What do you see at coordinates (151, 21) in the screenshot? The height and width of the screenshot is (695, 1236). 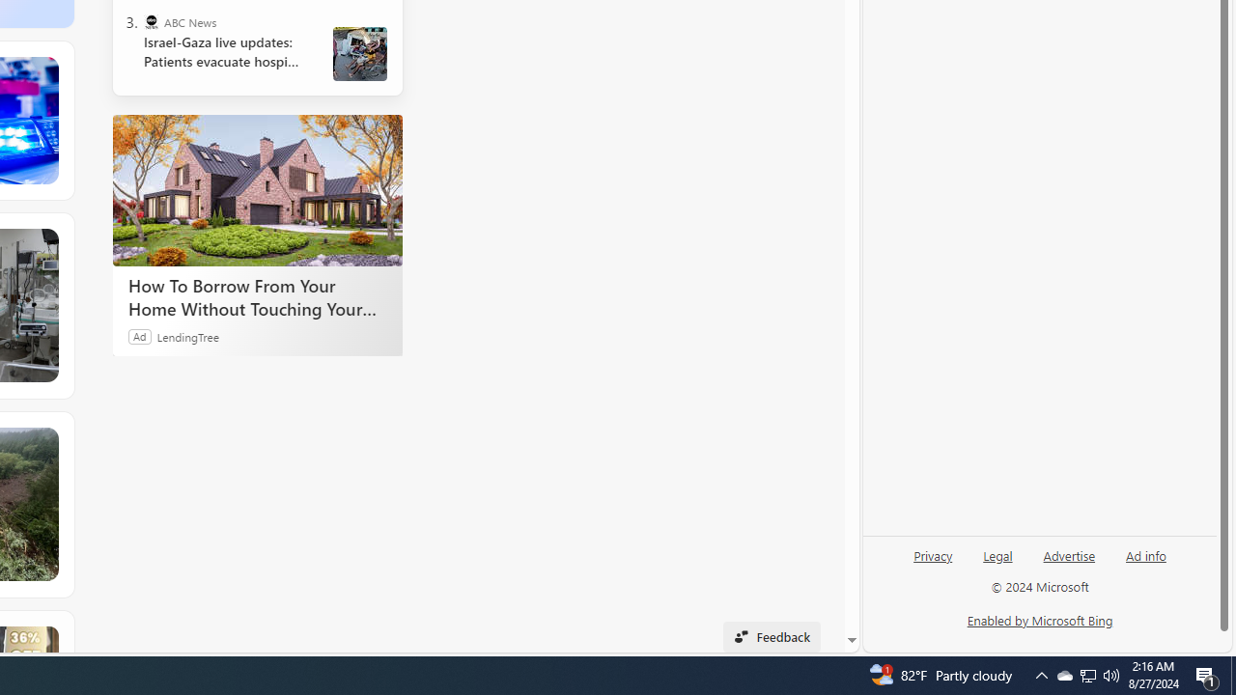 I see `ABC News` at bounding box center [151, 21].